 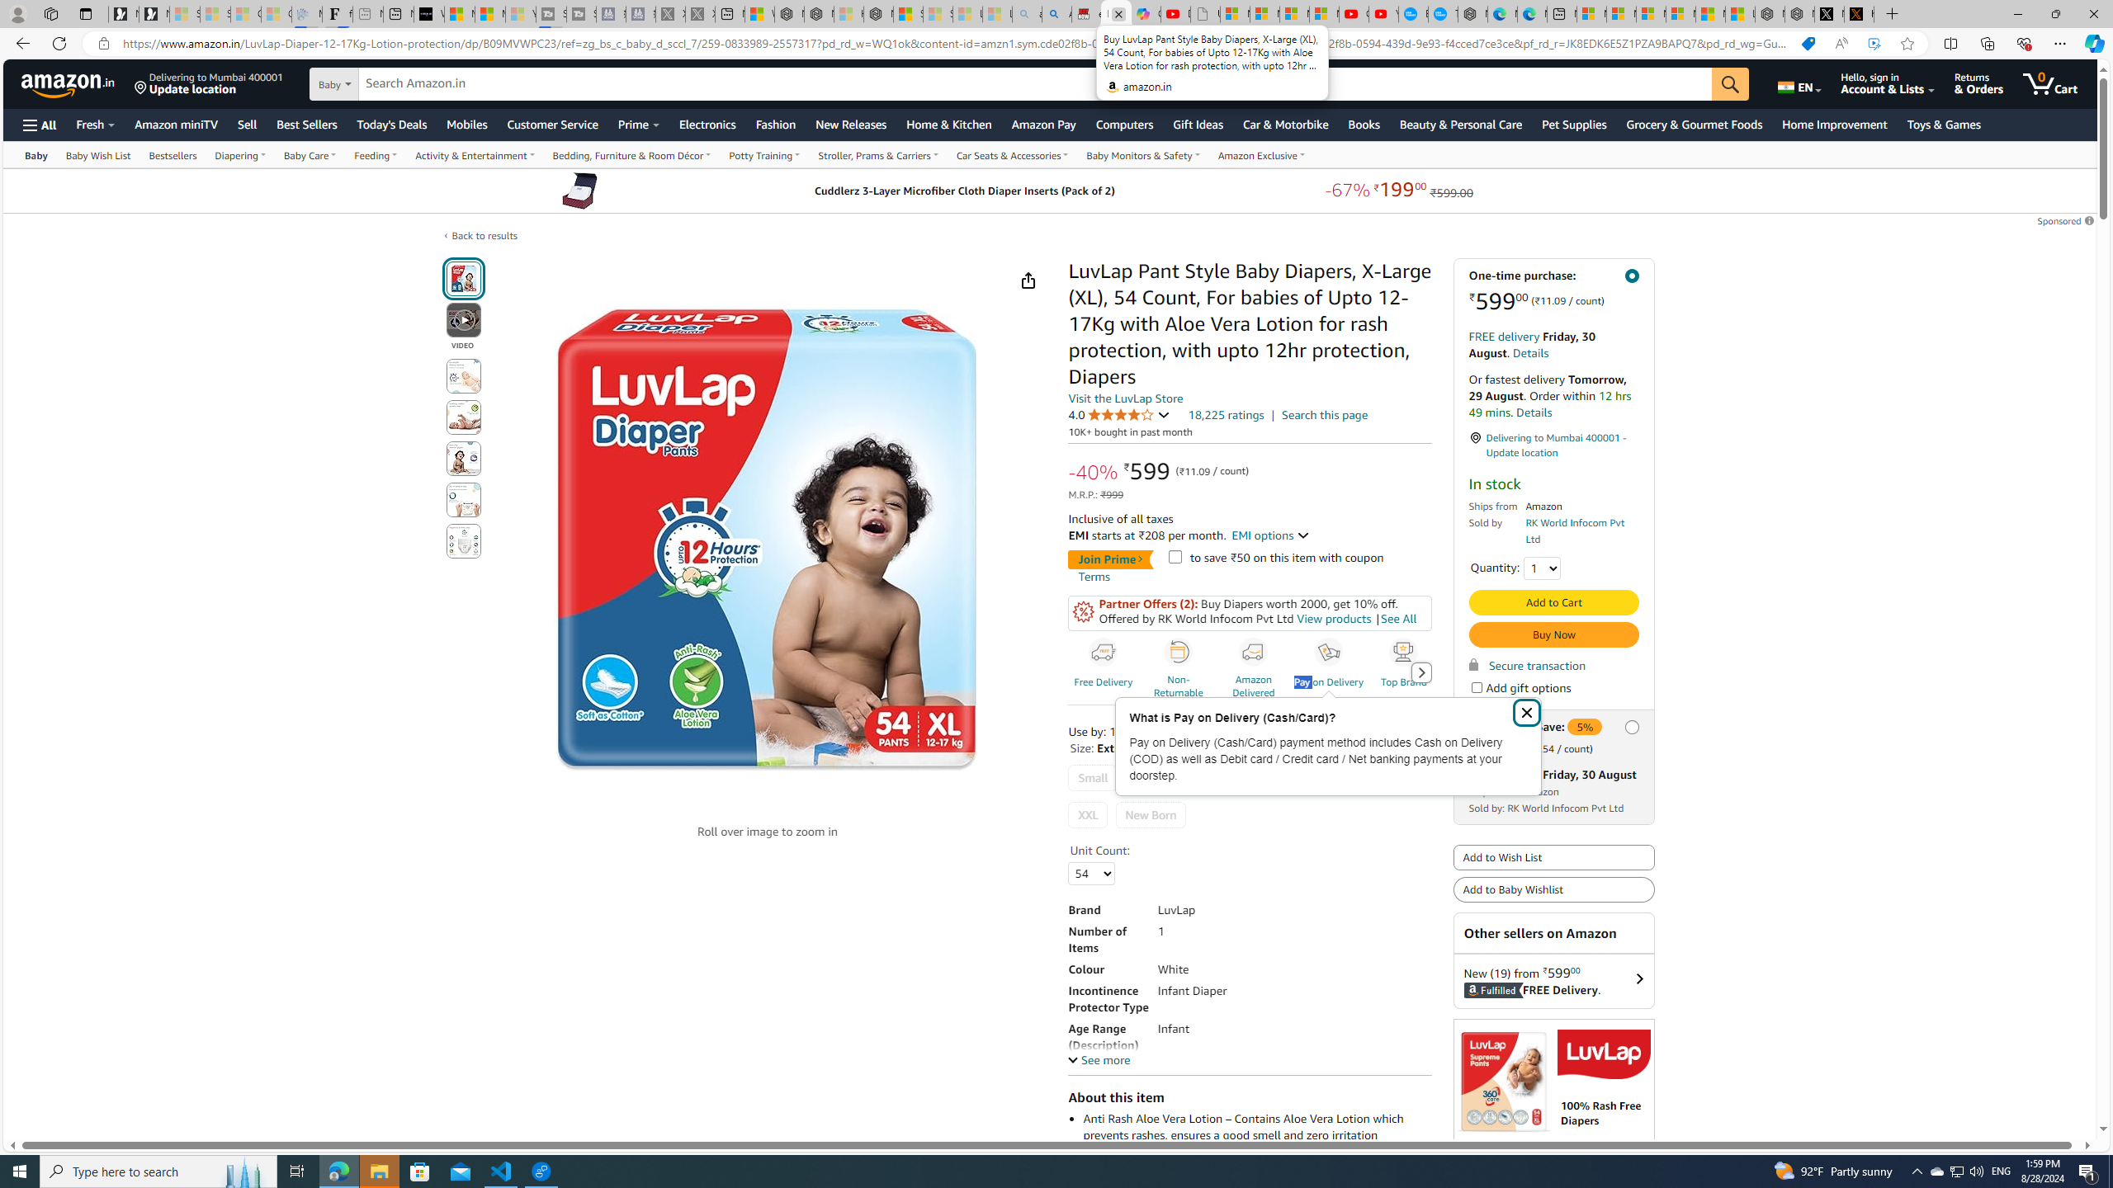 I want to click on Gloom - YouTube, so click(x=1353, y=14).